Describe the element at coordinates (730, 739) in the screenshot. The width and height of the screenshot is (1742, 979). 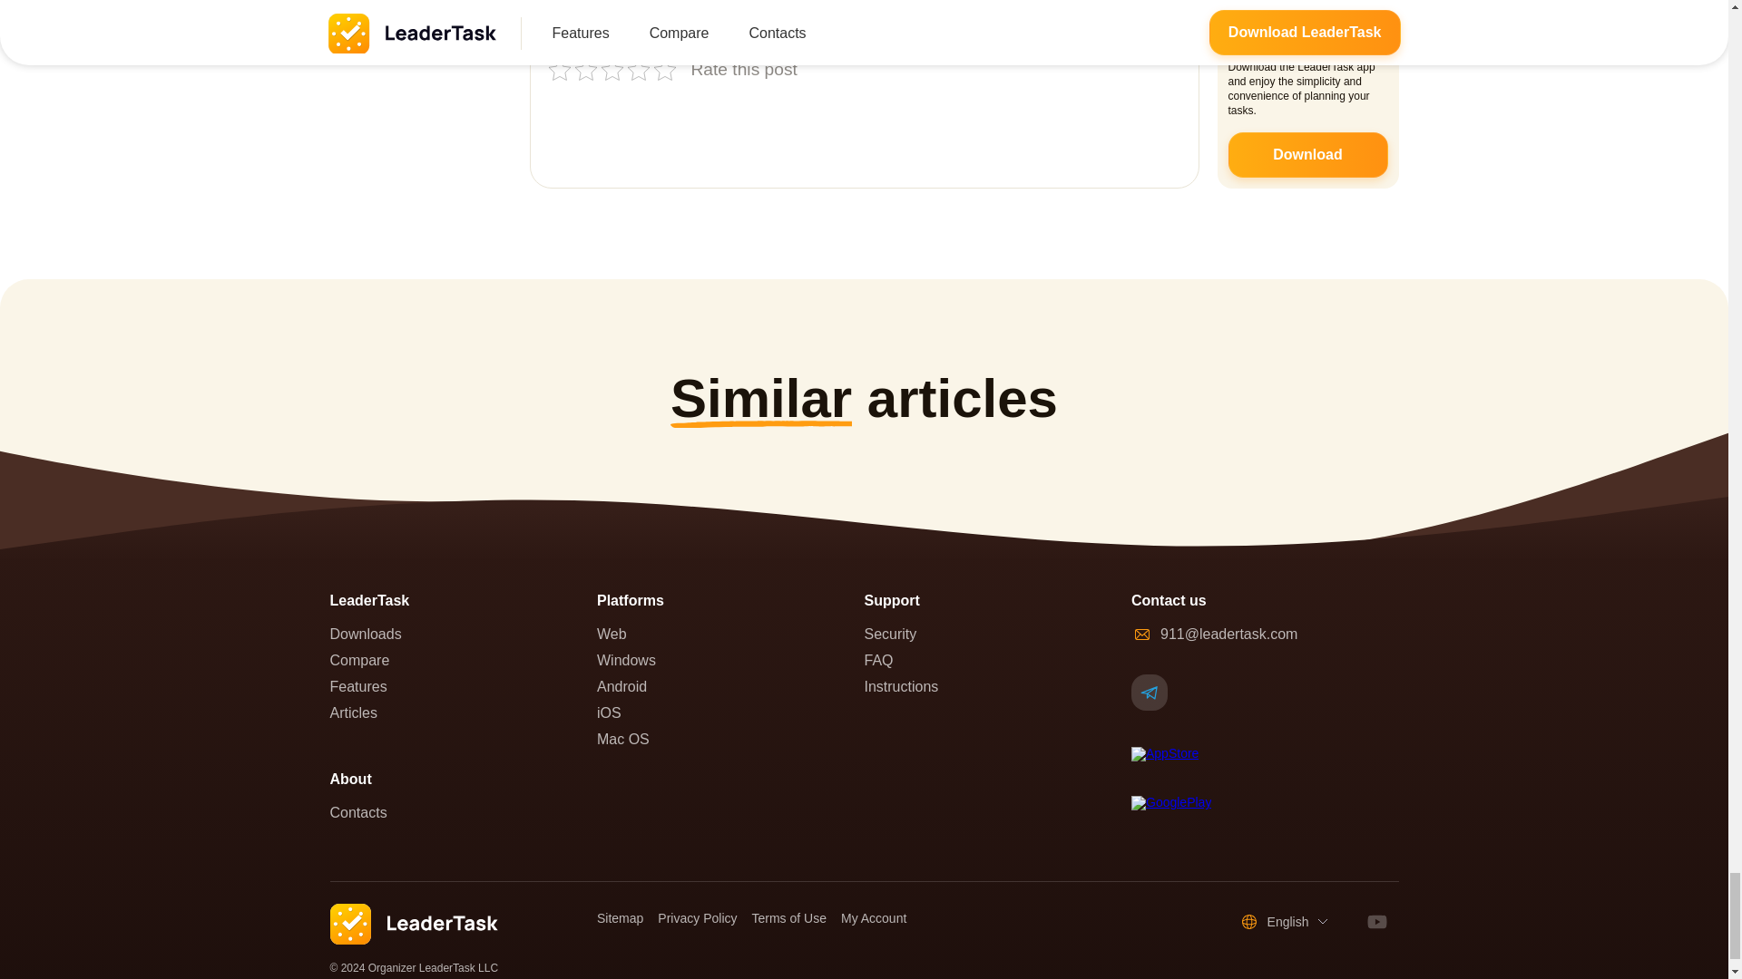
I see `Mac OS` at that location.